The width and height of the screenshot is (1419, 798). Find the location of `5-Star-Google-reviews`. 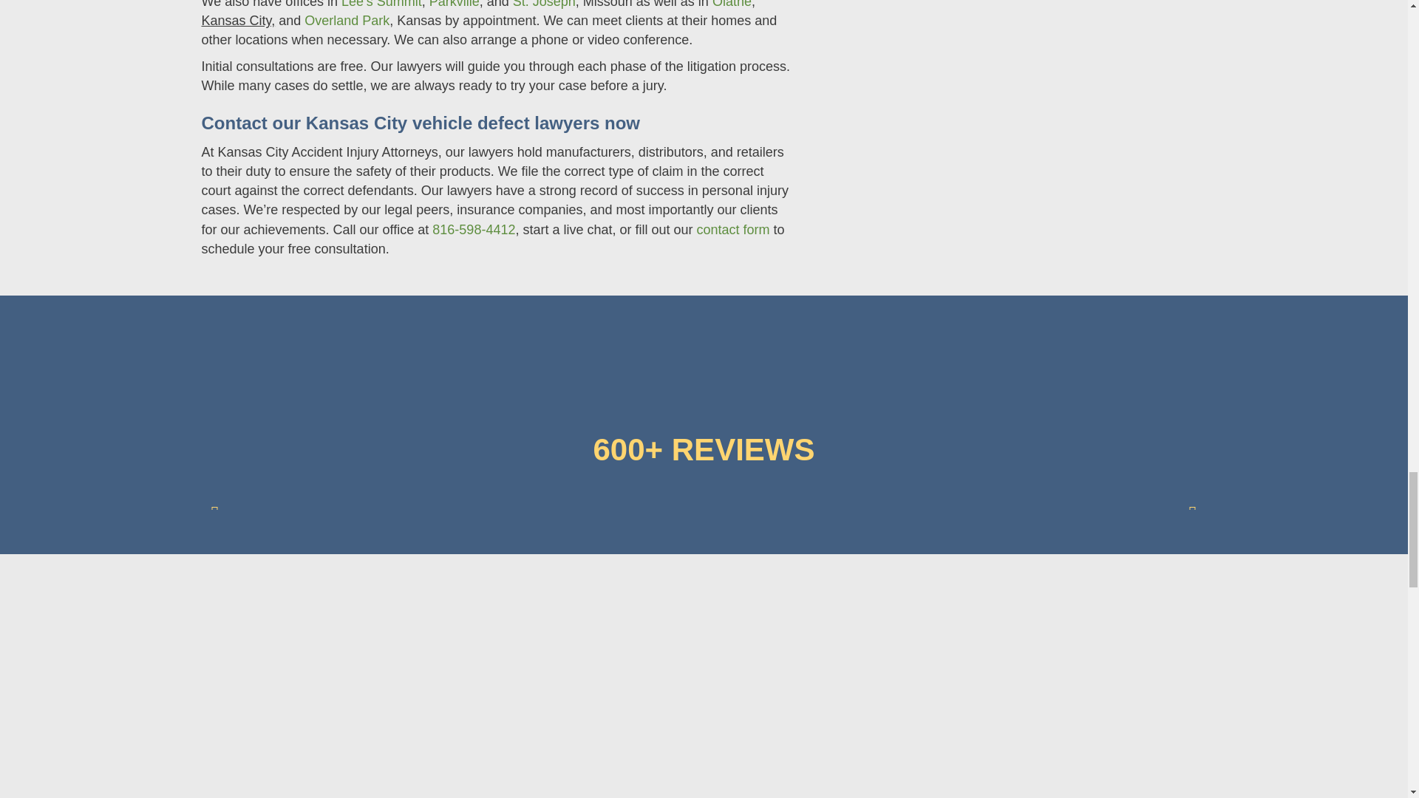

5-Star-Google-reviews is located at coordinates (704, 372).